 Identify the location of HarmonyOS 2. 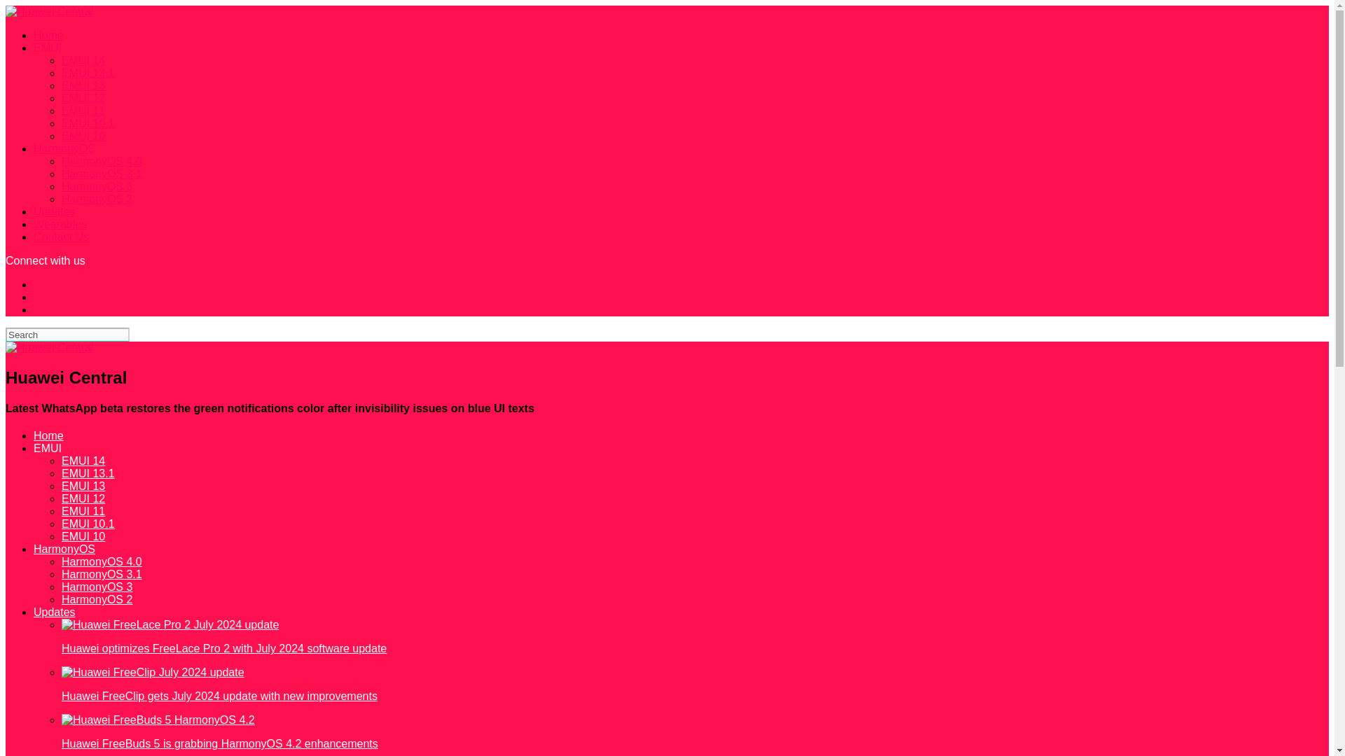
(97, 599).